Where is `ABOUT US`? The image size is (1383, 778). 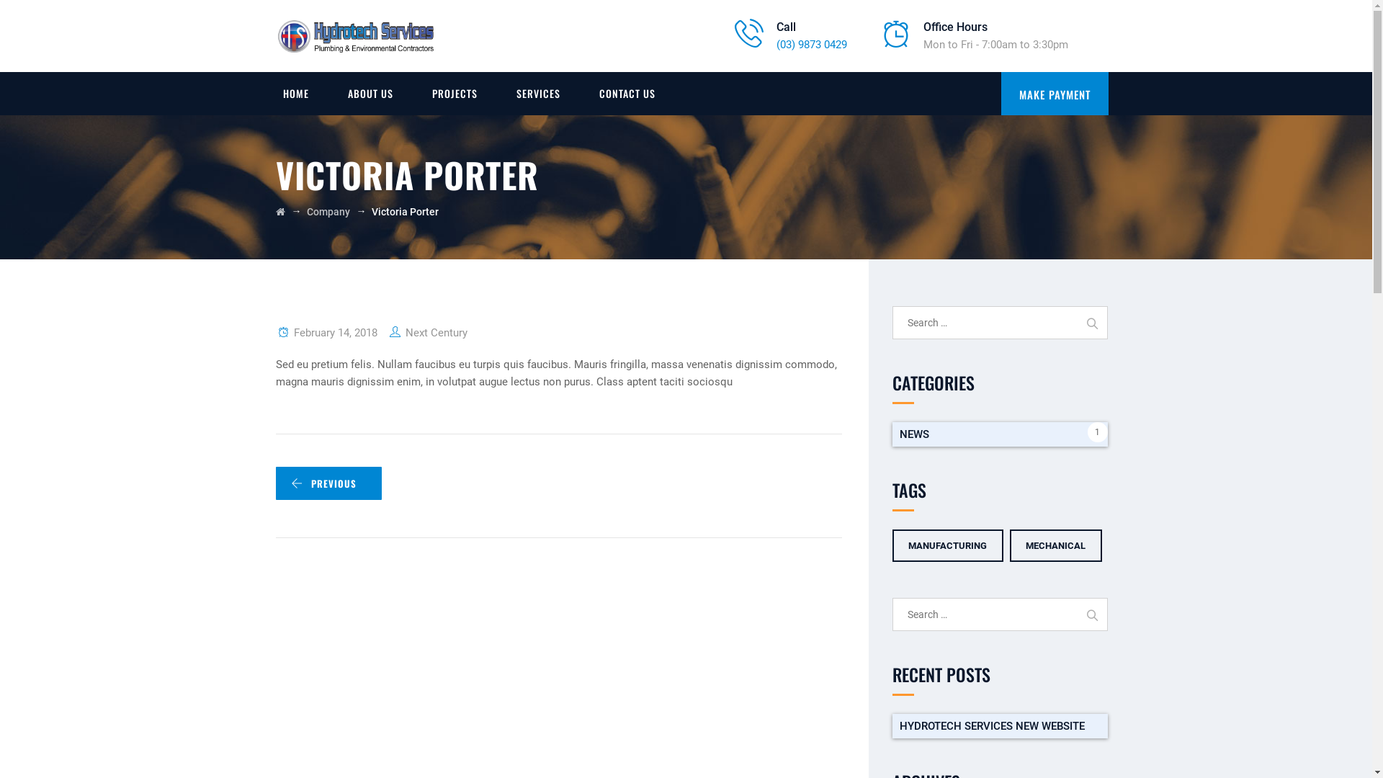 ABOUT US is located at coordinates (370, 94).